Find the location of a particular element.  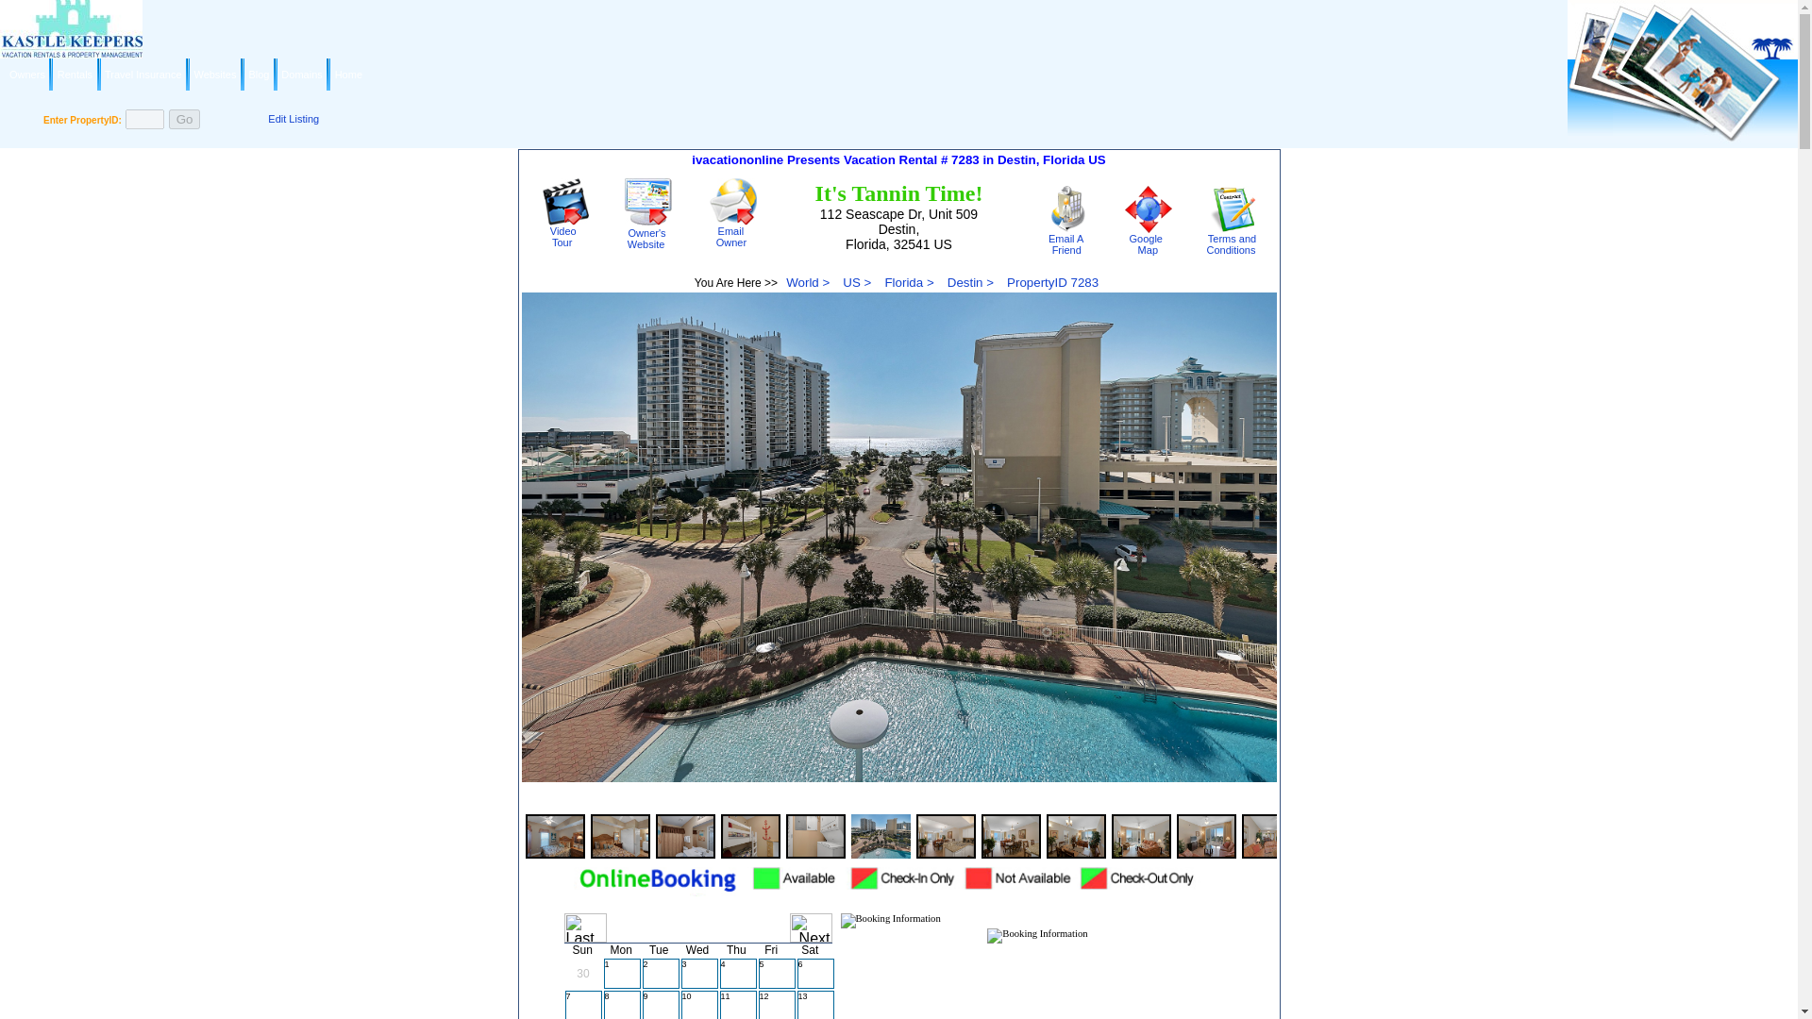

PropertyID 7283 is located at coordinates (1149, 240).